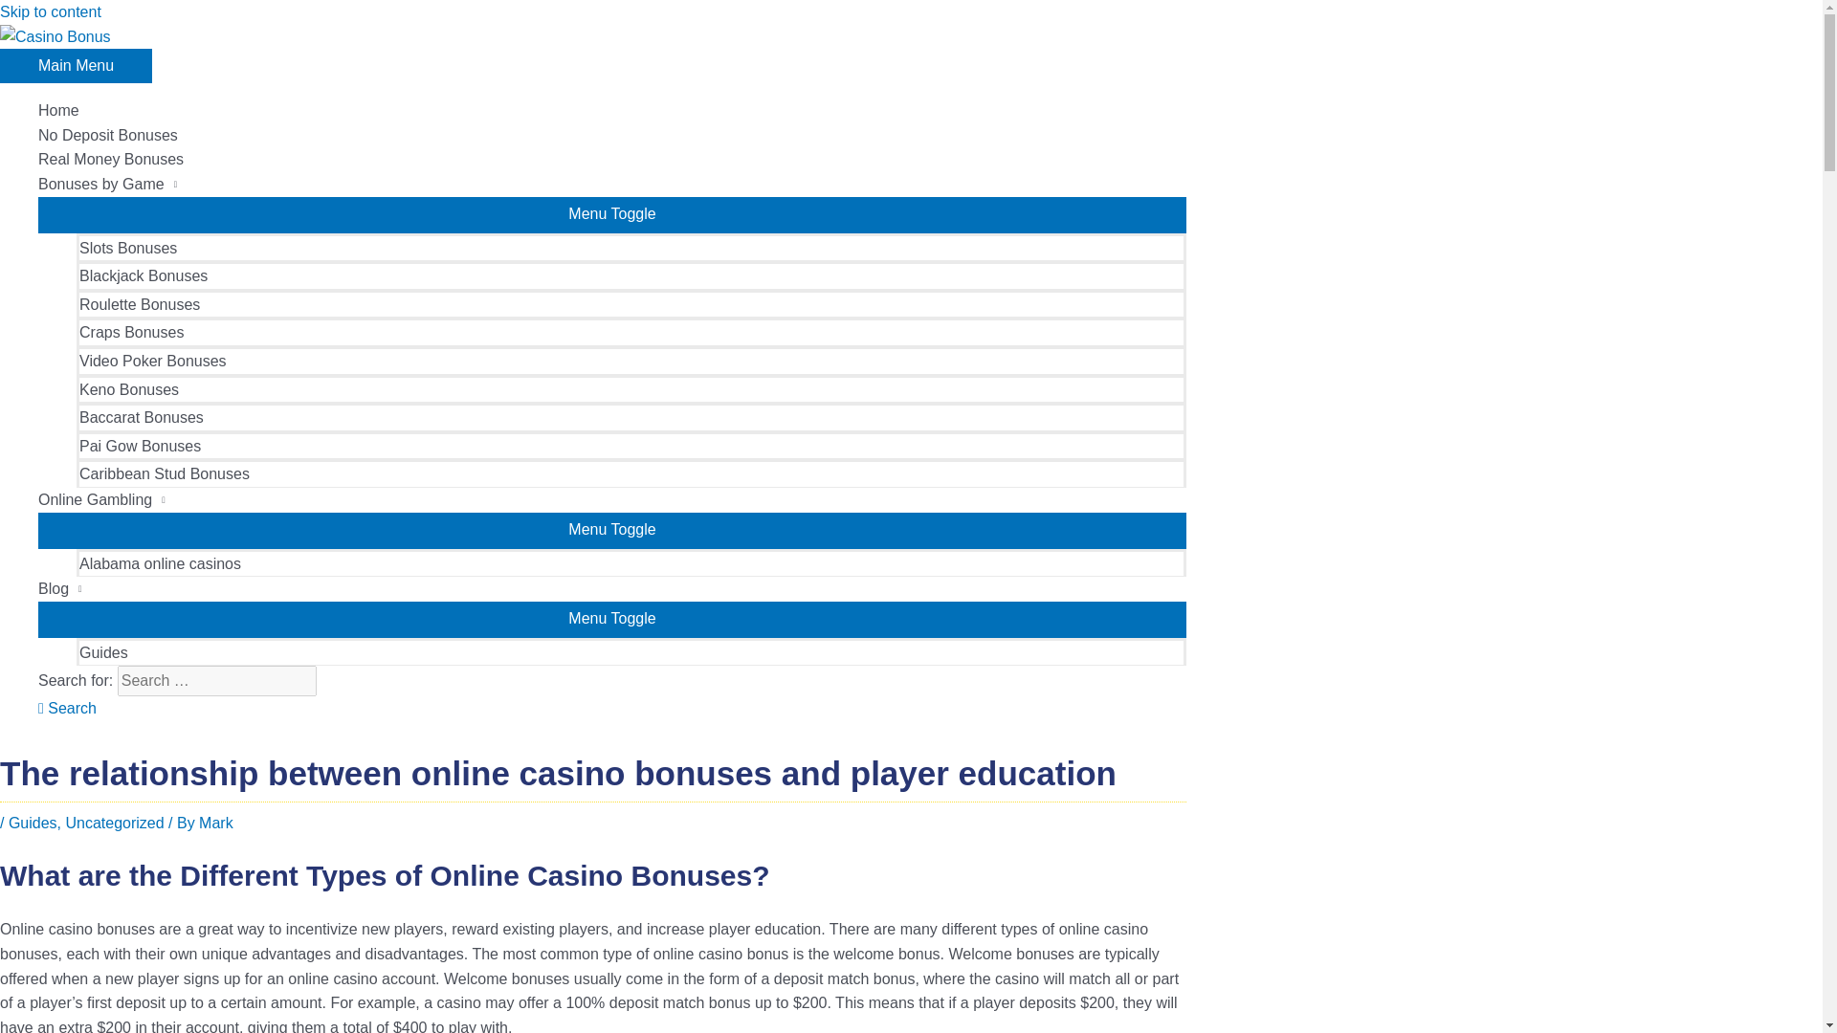  What do you see at coordinates (631, 248) in the screenshot?
I see `Slots Bonuses` at bounding box center [631, 248].